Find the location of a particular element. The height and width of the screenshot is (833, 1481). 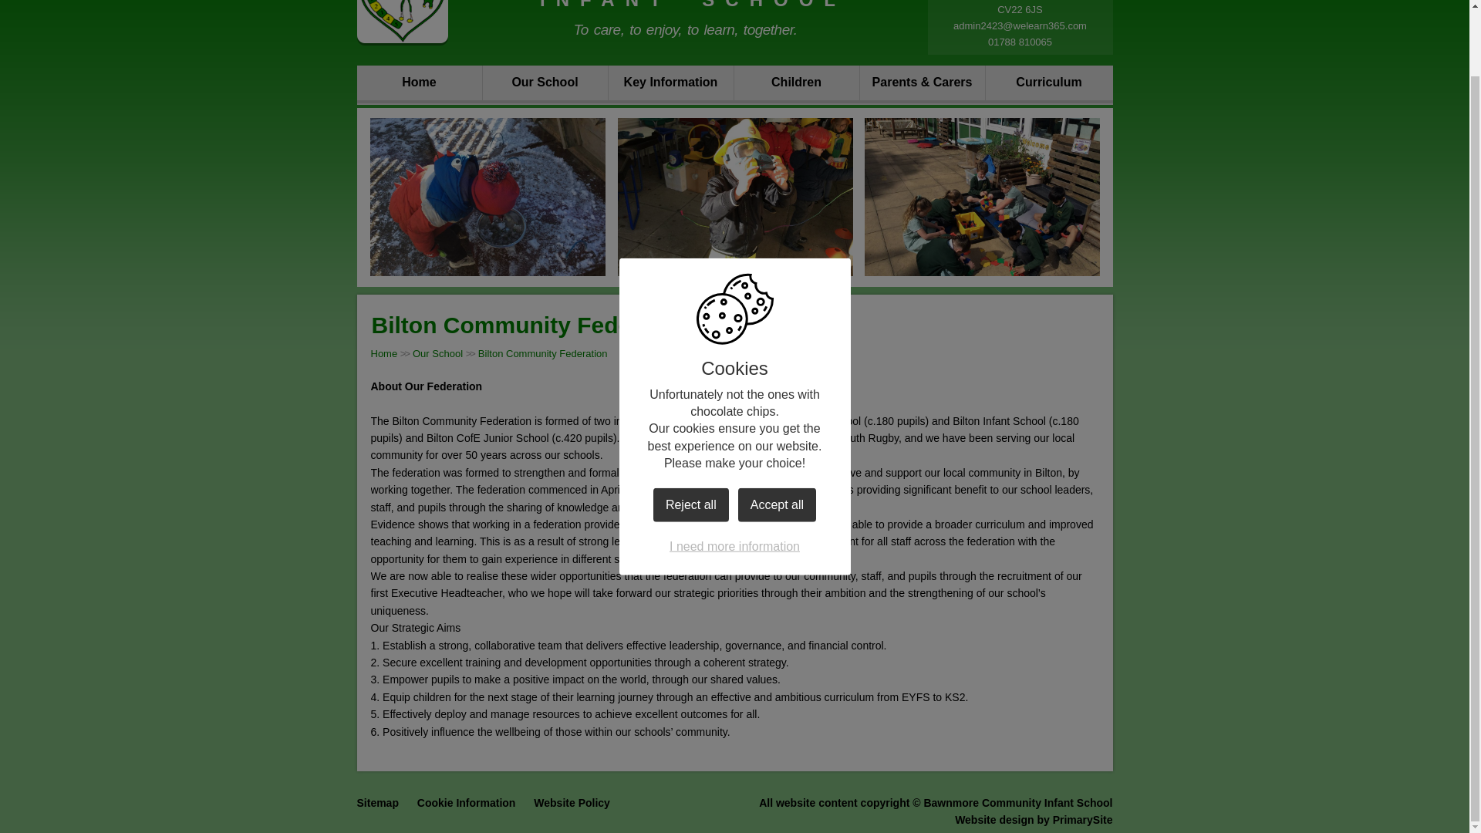

Our School is located at coordinates (545, 86).